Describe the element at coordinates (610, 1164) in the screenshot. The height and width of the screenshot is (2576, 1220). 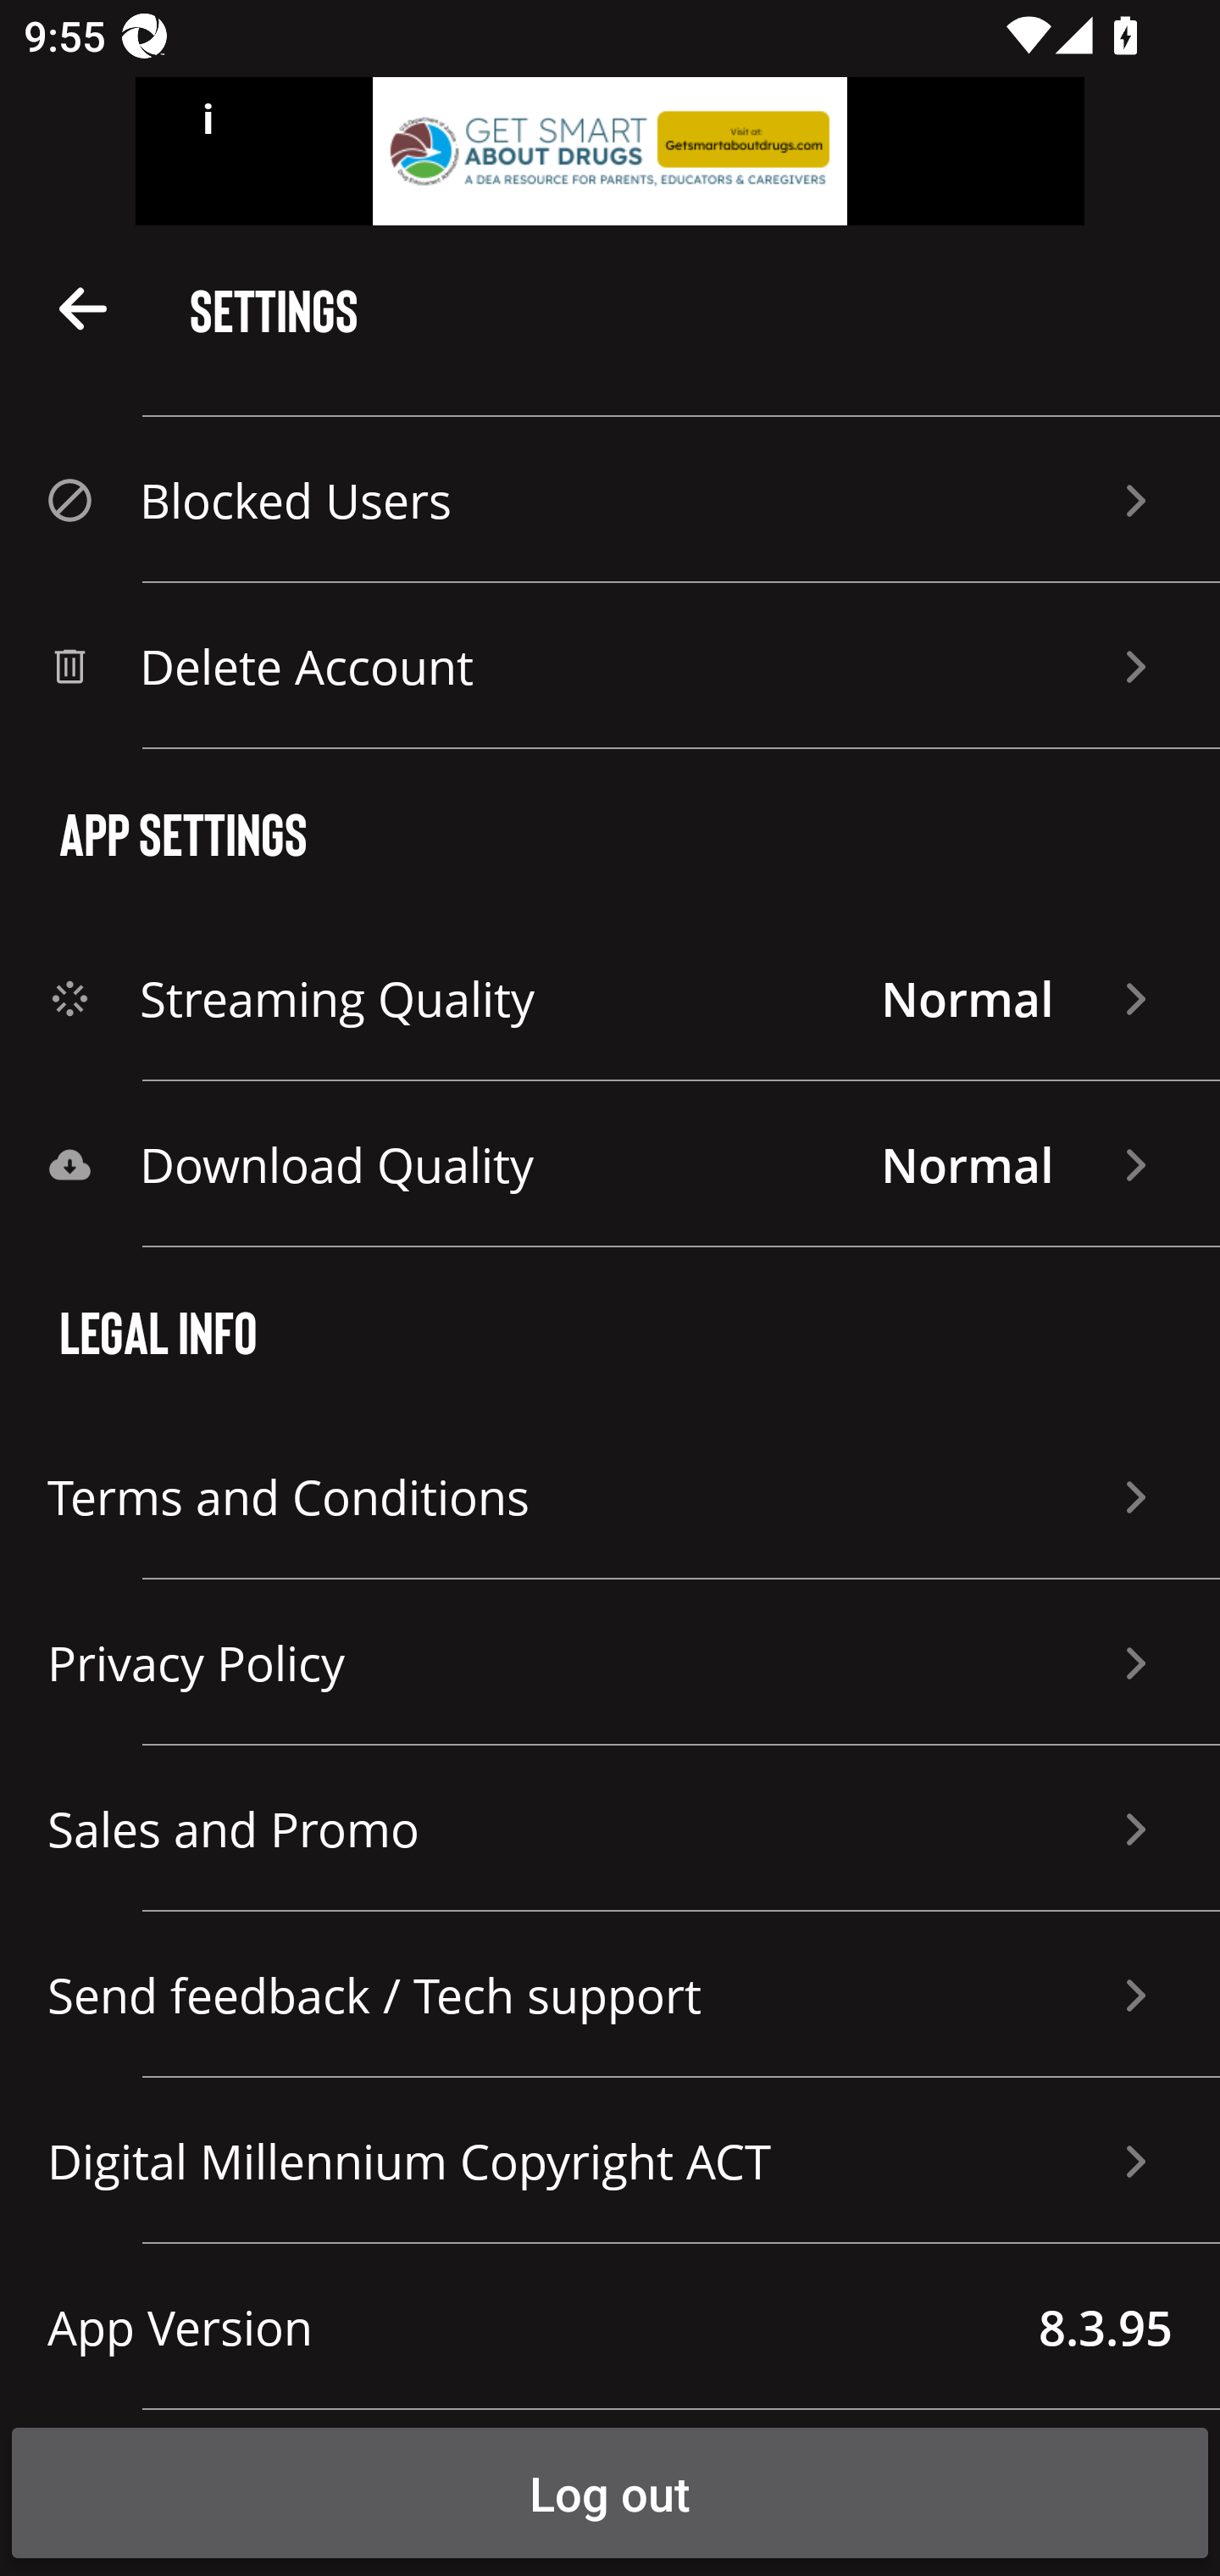
I see `Download Quality Normal` at that location.